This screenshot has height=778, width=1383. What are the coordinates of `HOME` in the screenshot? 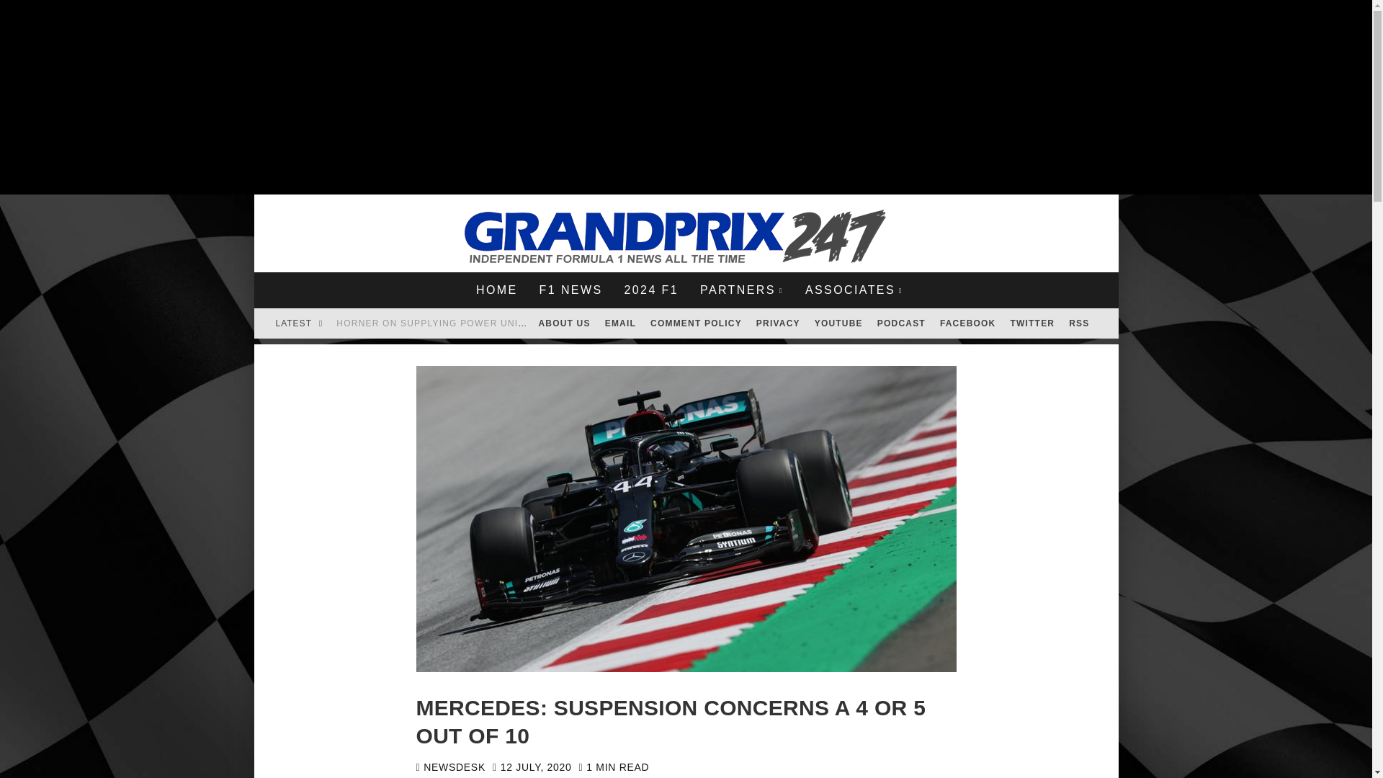 It's located at (496, 290).